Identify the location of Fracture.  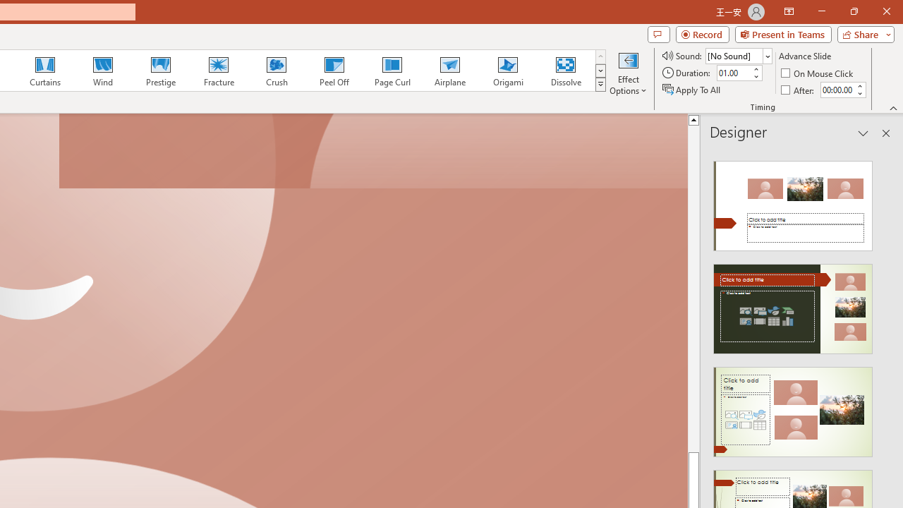
(218, 71).